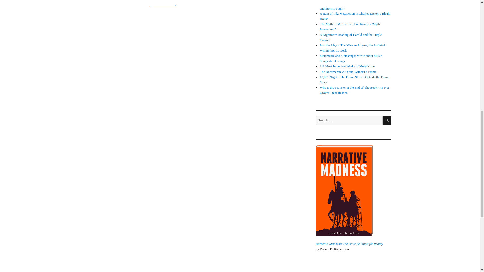  What do you see at coordinates (355, 16) in the screenshot?
I see `A Rain of Ink: Metafiction in Charles Dicken's Bleak House` at bounding box center [355, 16].